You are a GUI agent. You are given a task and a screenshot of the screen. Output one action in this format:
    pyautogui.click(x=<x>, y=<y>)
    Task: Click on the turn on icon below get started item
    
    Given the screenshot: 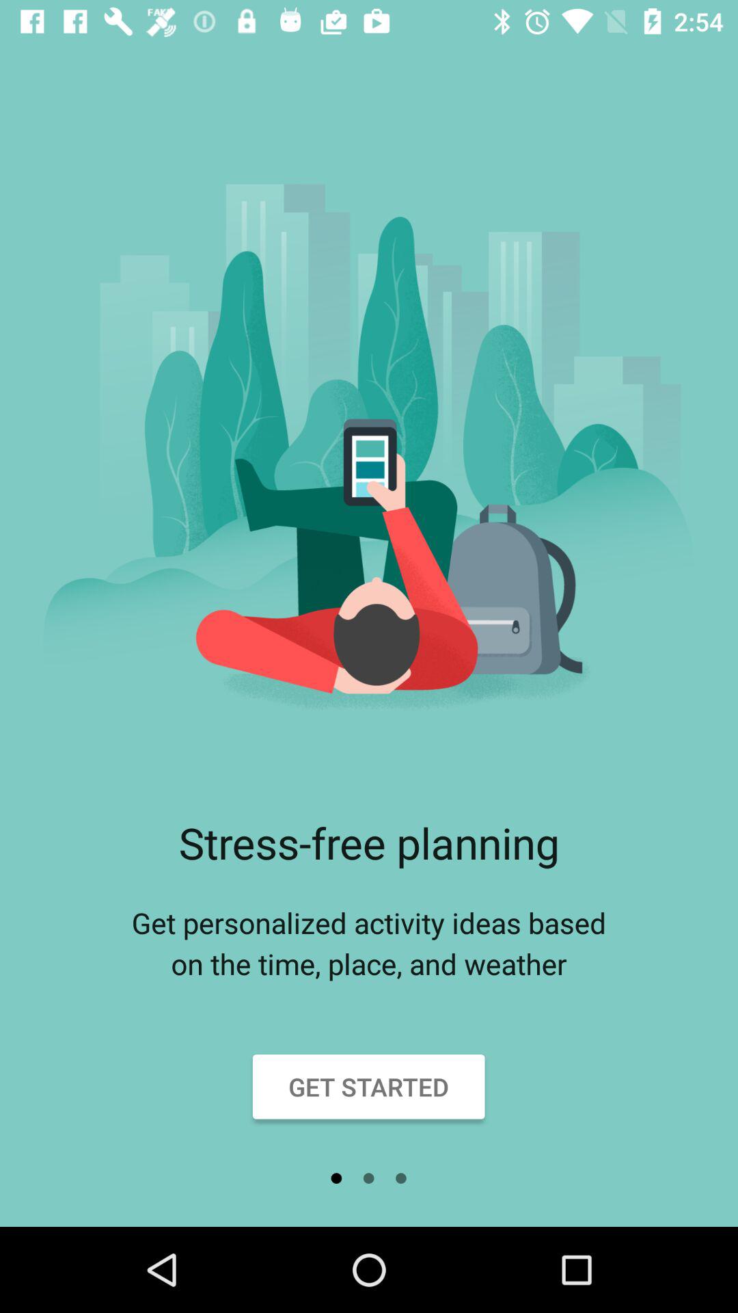 What is the action you would take?
    pyautogui.click(x=336, y=1178)
    